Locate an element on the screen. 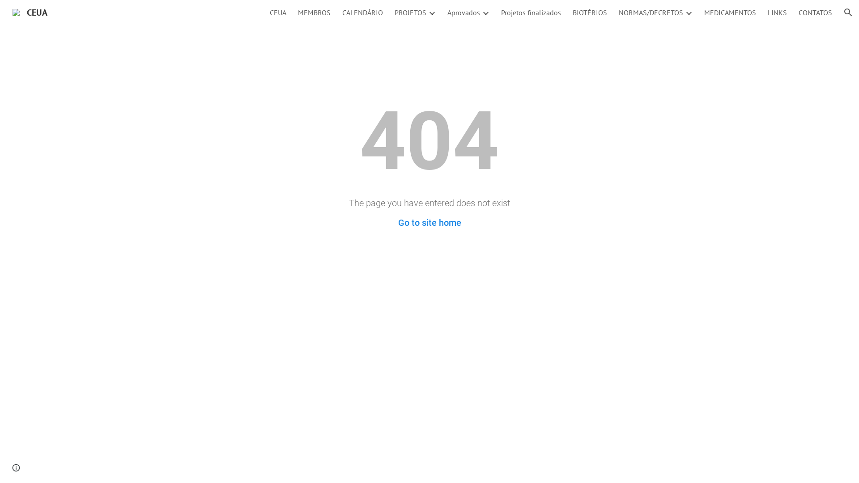 The height and width of the screenshot is (483, 859). LINKS is located at coordinates (778, 13).